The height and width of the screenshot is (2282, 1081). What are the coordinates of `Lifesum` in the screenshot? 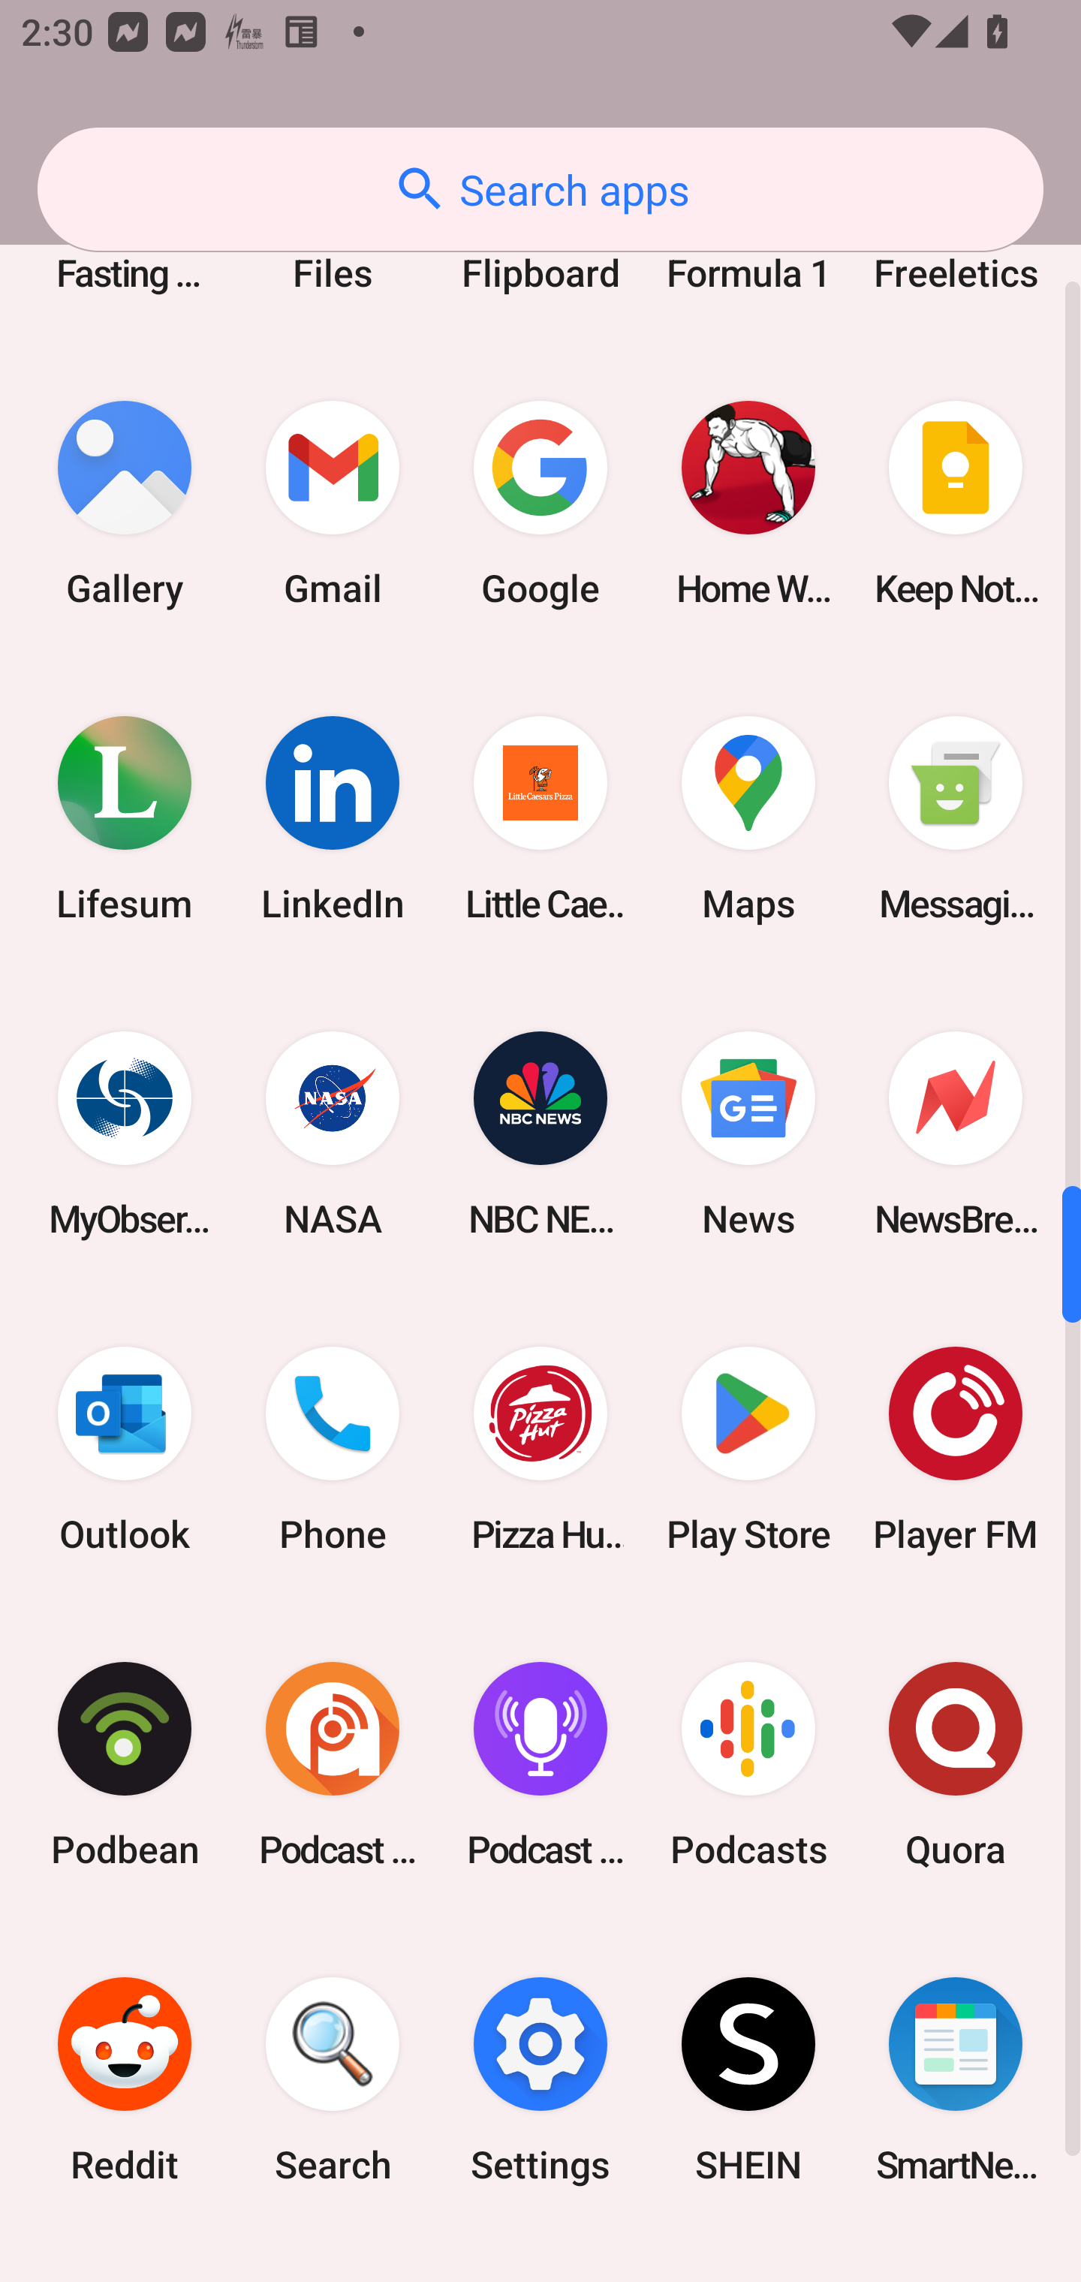 It's located at (125, 819).